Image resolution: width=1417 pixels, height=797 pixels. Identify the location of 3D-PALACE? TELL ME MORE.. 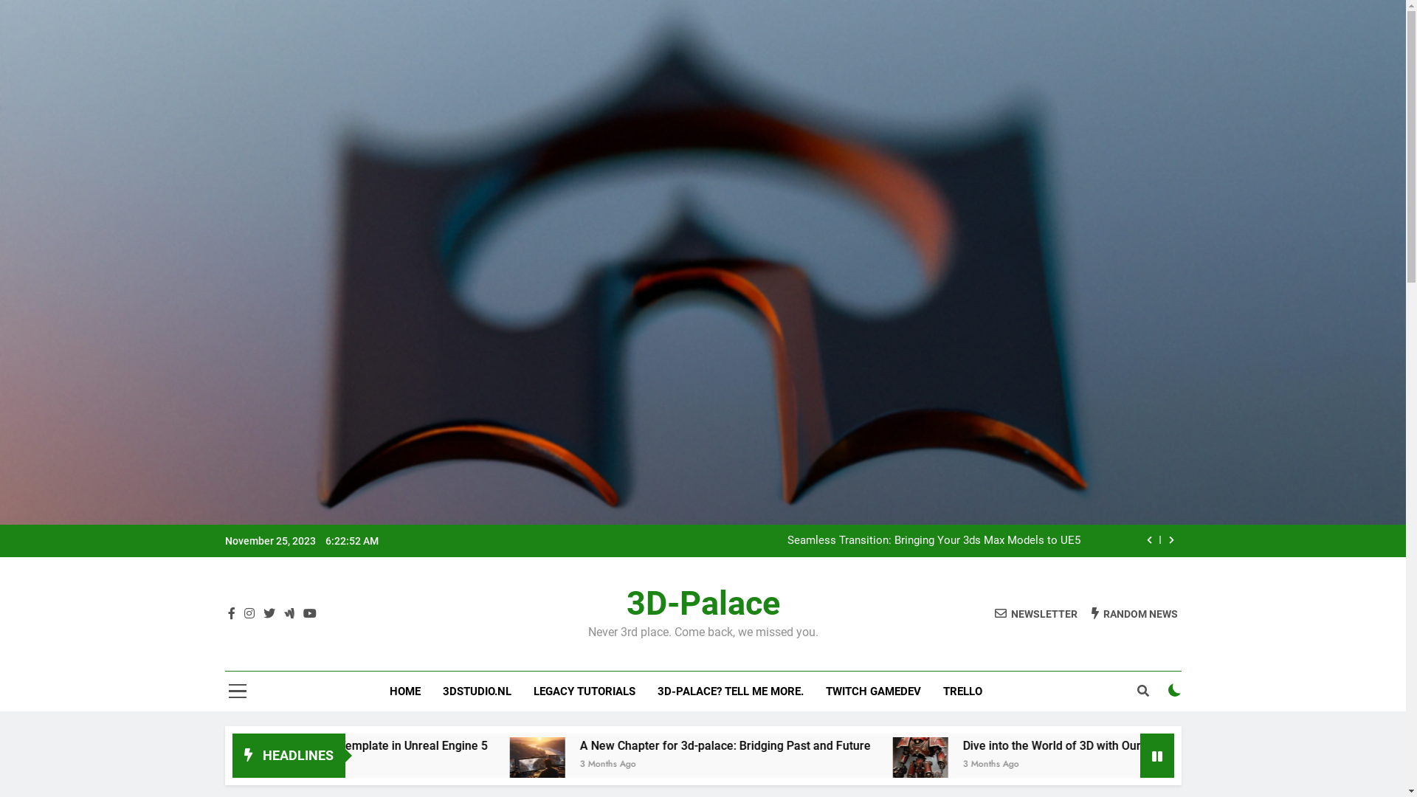
(731, 691).